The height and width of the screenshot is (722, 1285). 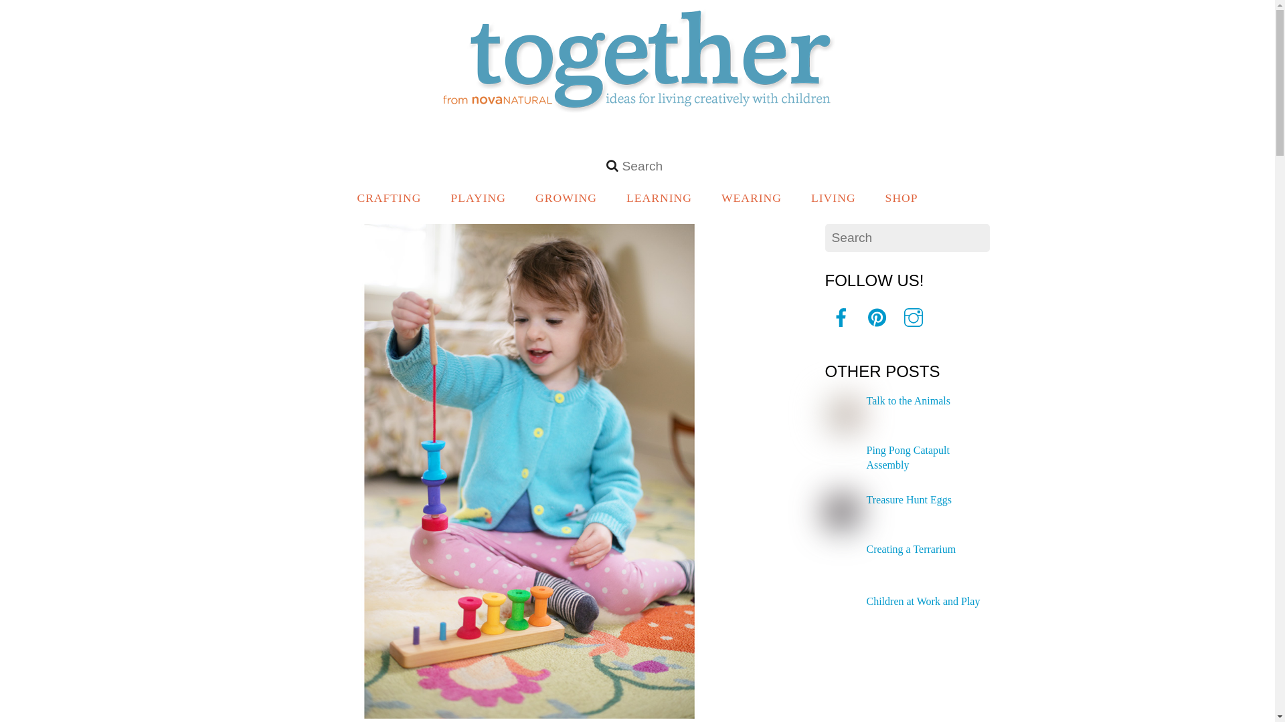 What do you see at coordinates (637, 167) in the screenshot?
I see `GROWING` at bounding box center [637, 167].